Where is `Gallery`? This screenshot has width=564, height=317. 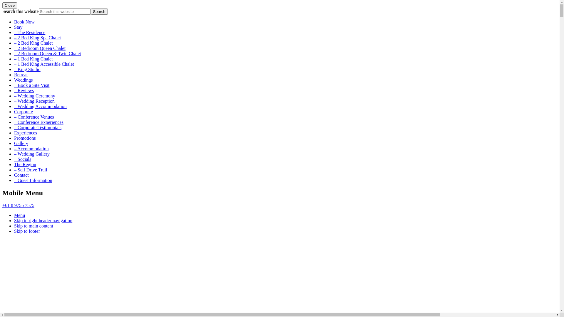
Gallery is located at coordinates (21, 143).